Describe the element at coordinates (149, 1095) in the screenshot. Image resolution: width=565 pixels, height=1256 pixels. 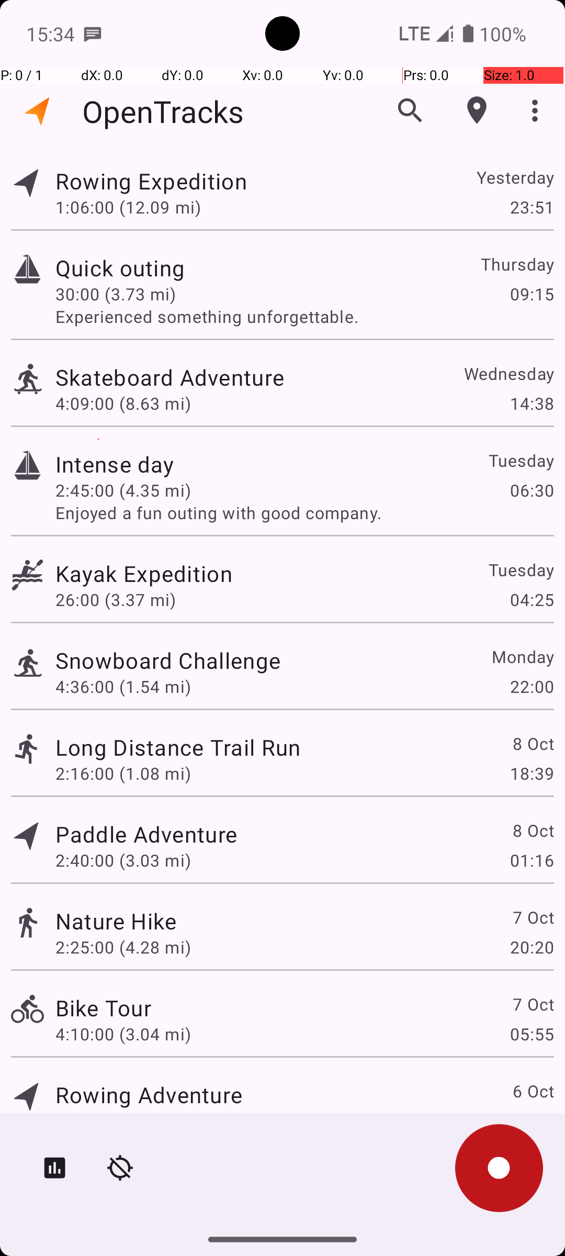
I see `Rowing Adventure` at that location.